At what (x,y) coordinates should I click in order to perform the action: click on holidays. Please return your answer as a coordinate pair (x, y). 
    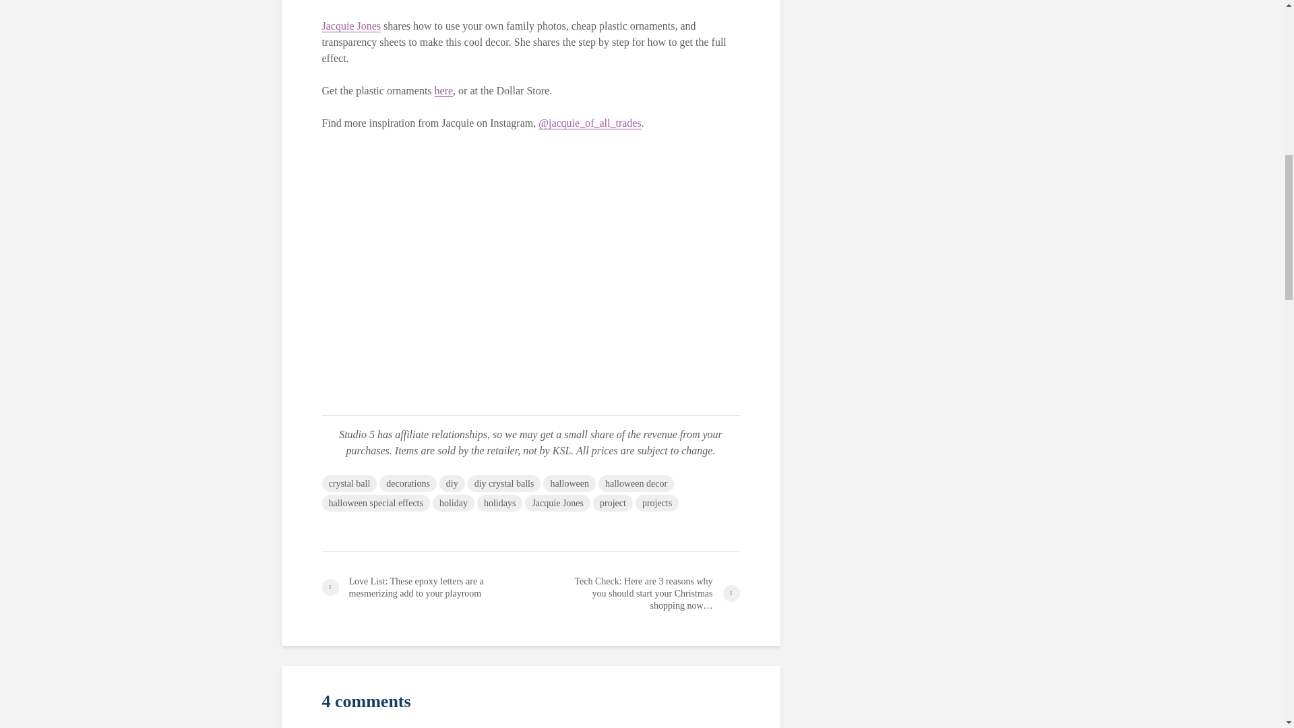
    Looking at the image, I should click on (500, 503).